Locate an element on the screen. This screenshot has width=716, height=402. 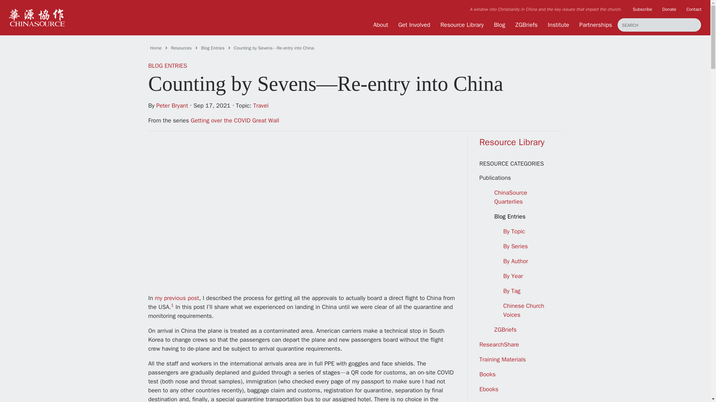
ZGBriefs is located at coordinates (527, 25).